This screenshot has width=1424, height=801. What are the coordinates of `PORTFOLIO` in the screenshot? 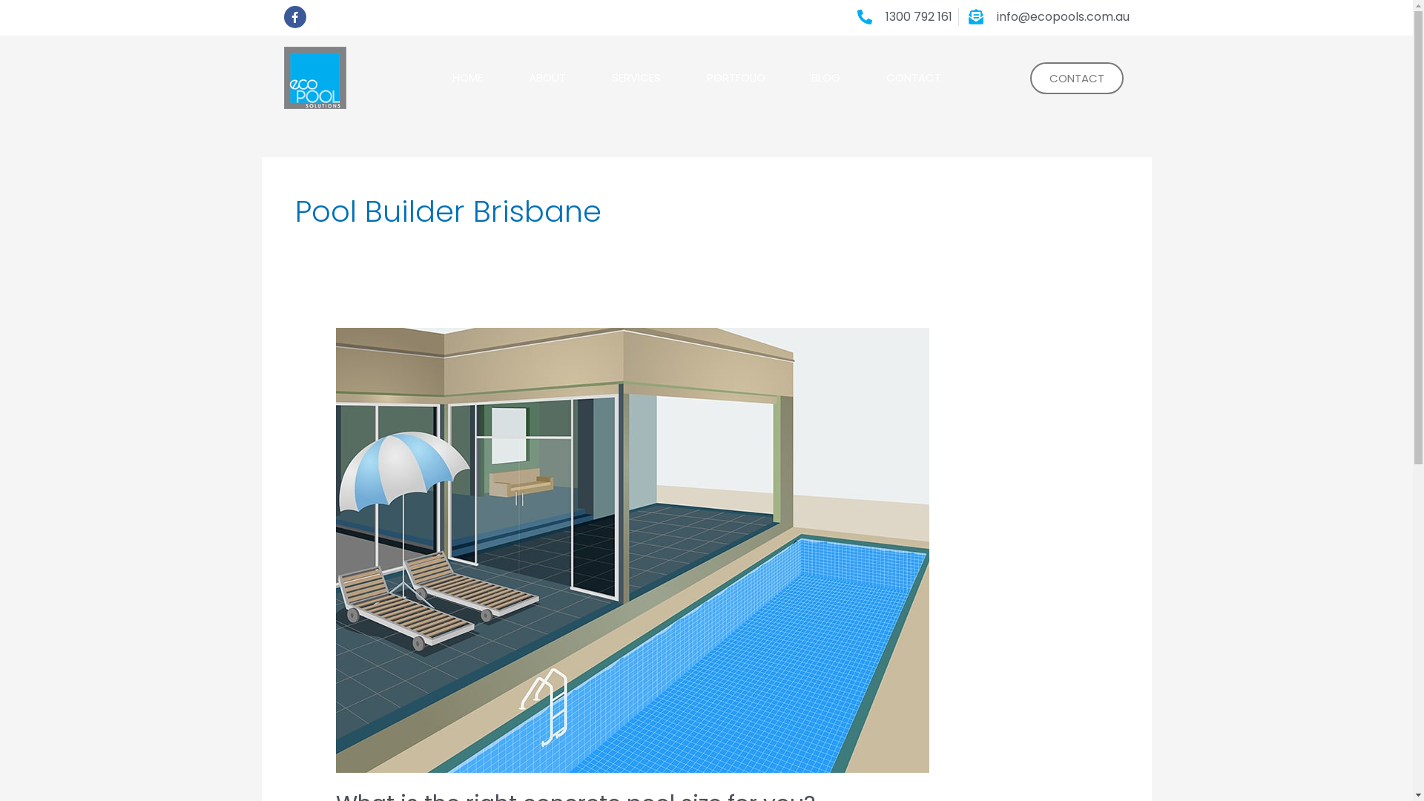 It's located at (736, 78).